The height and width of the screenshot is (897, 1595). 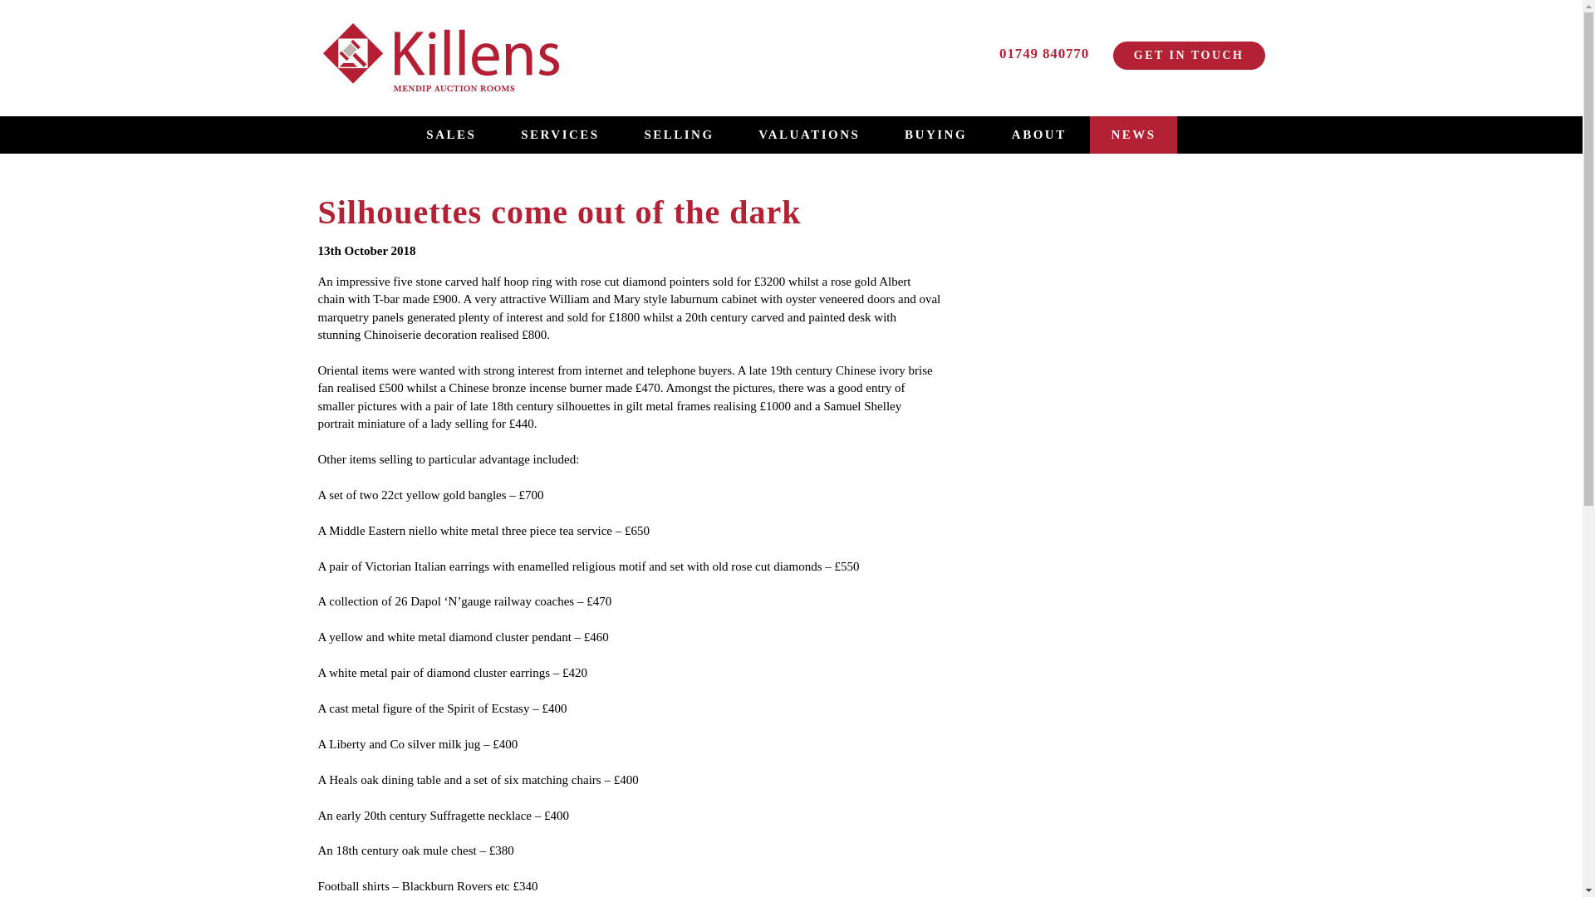 I want to click on VALUATIONS, so click(x=808, y=135).